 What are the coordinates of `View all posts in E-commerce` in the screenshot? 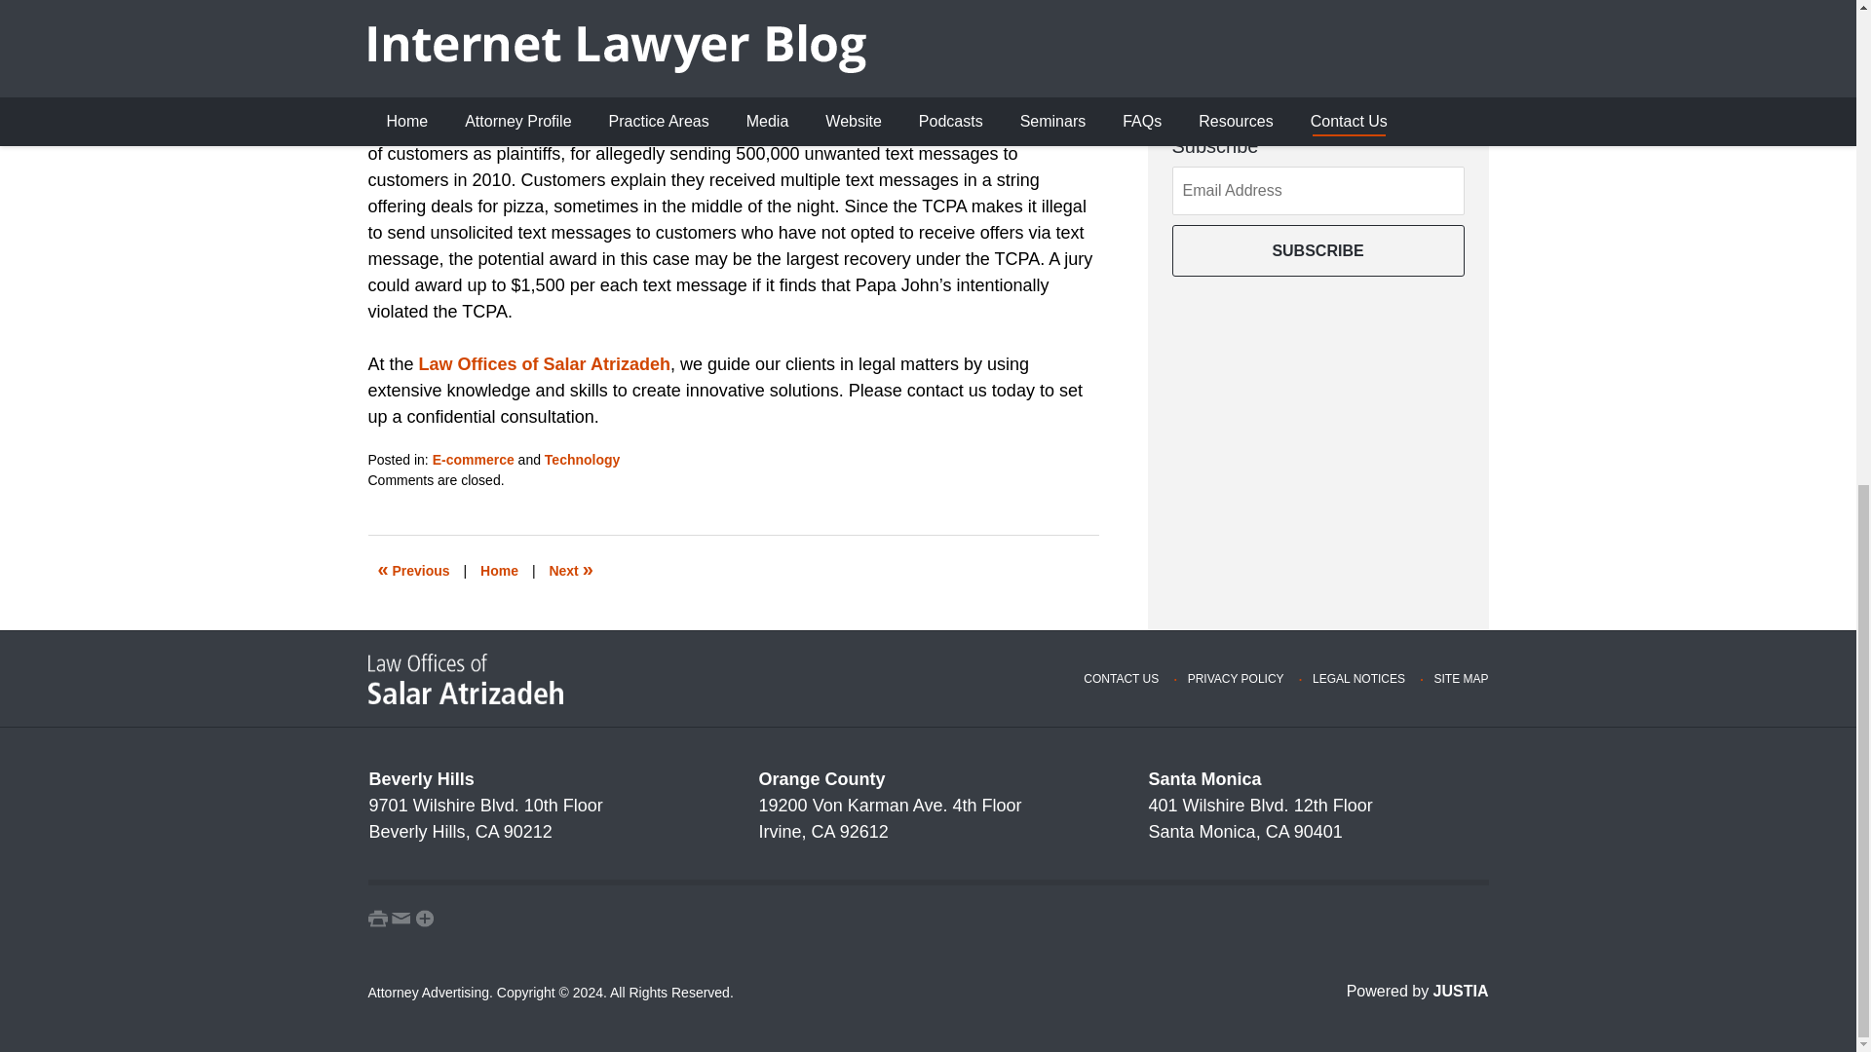 It's located at (474, 460).